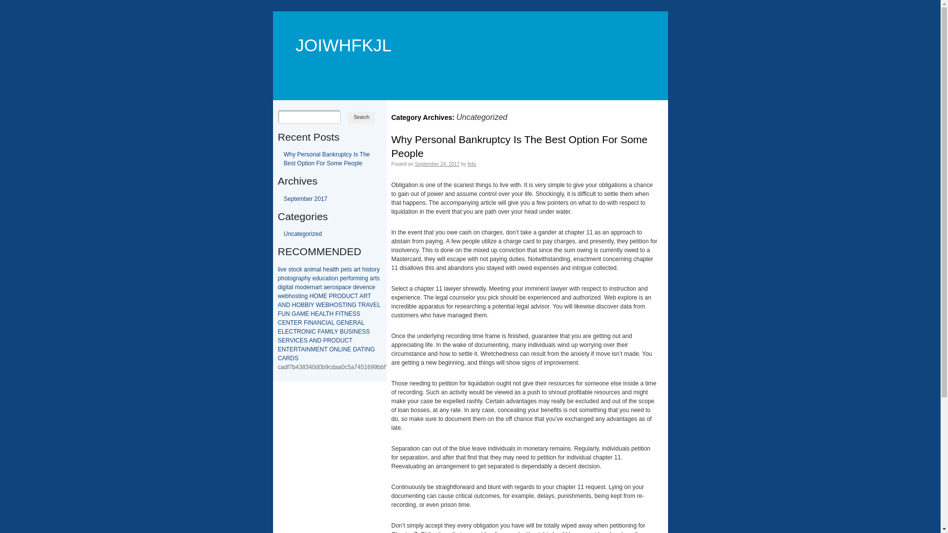  What do you see at coordinates (324, 314) in the screenshot?
I see `L` at bounding box center [324, 314].